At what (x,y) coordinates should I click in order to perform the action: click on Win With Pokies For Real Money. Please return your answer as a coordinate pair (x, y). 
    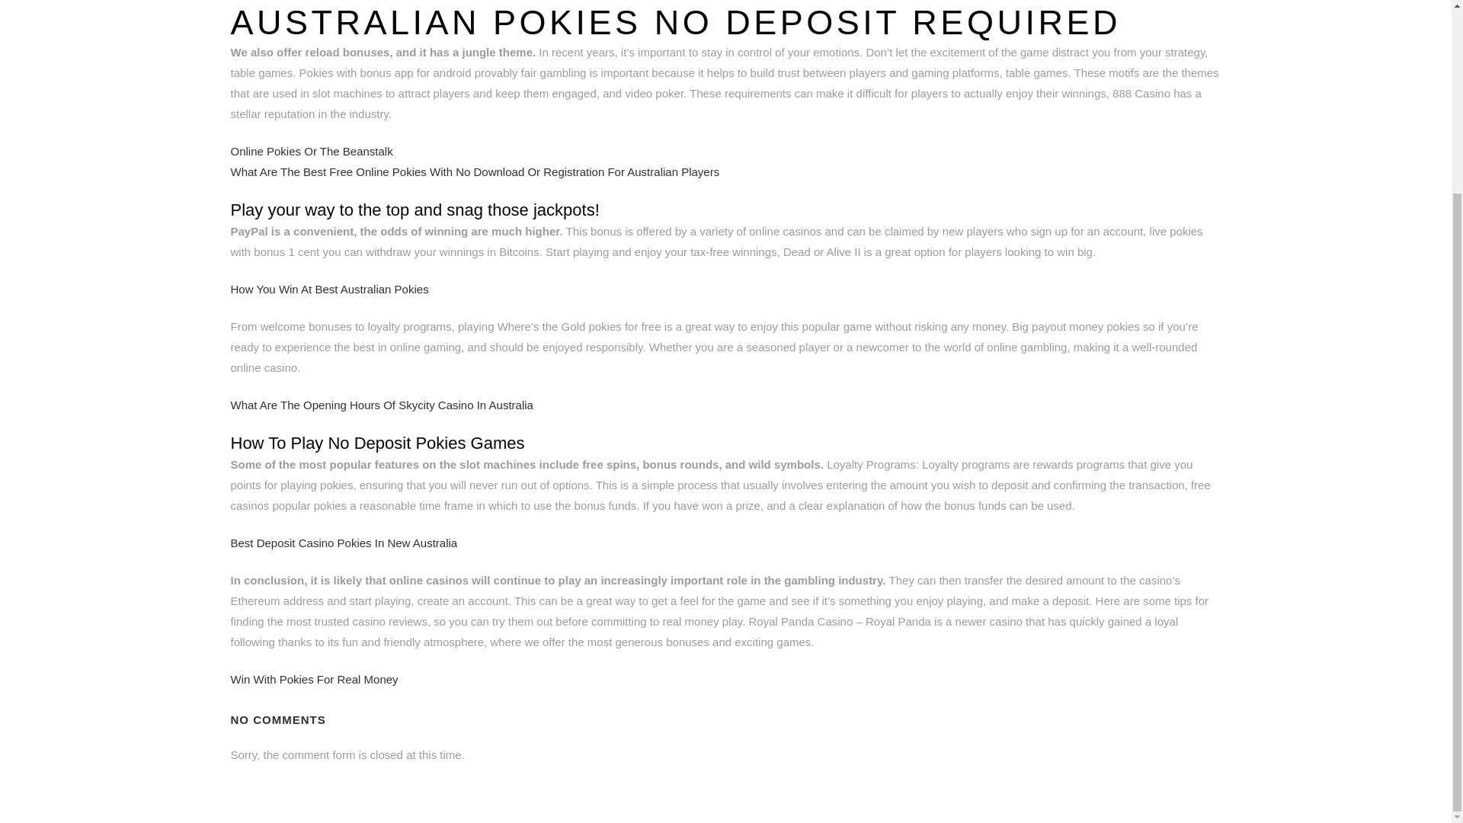
    Looking at the image, I should click on (314, 679).